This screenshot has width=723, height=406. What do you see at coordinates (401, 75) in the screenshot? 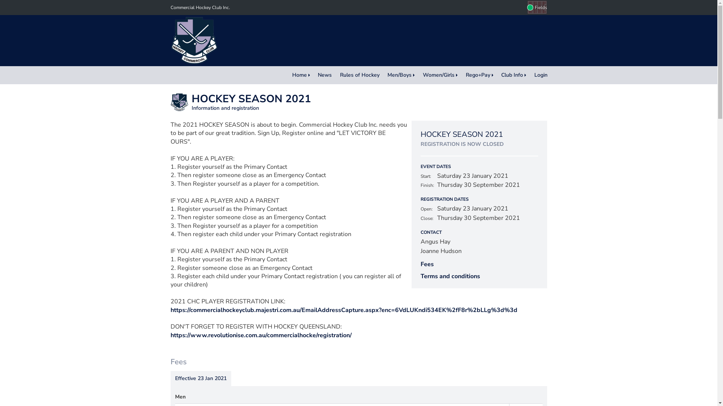
I see `Men/Boys` at bounding box center [401, 75].